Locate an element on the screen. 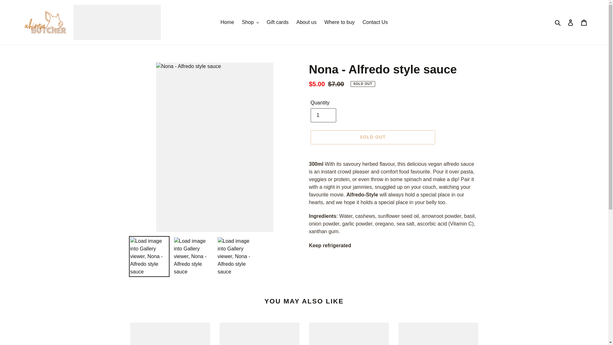  Cart is located at coordinates (584, 22).